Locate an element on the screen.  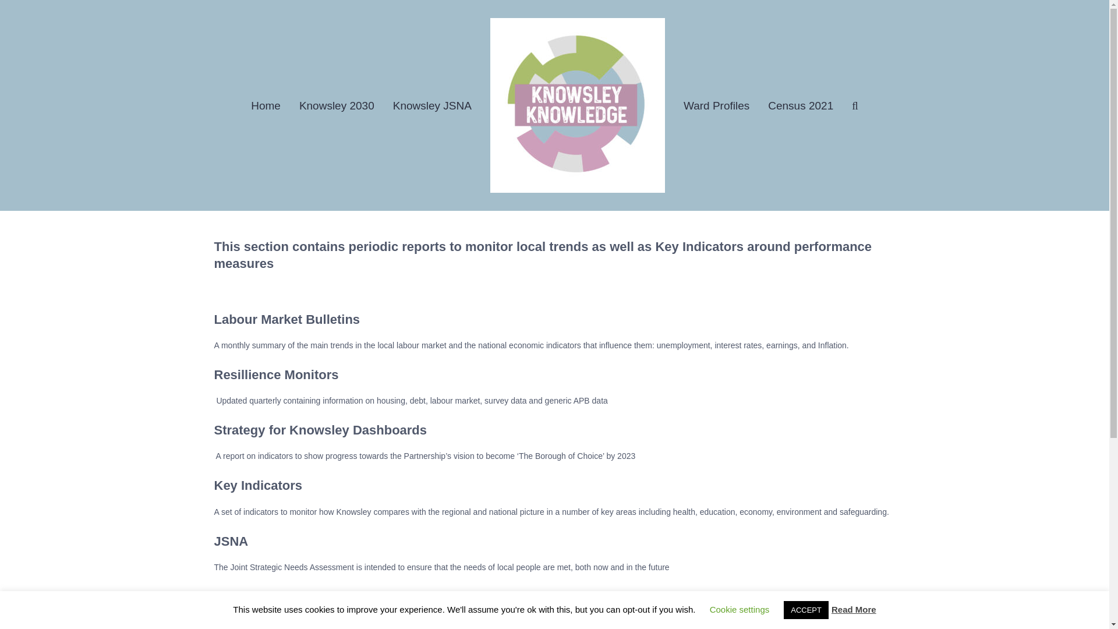
Labour Market Bulletin is located at coordinates (287, 319).